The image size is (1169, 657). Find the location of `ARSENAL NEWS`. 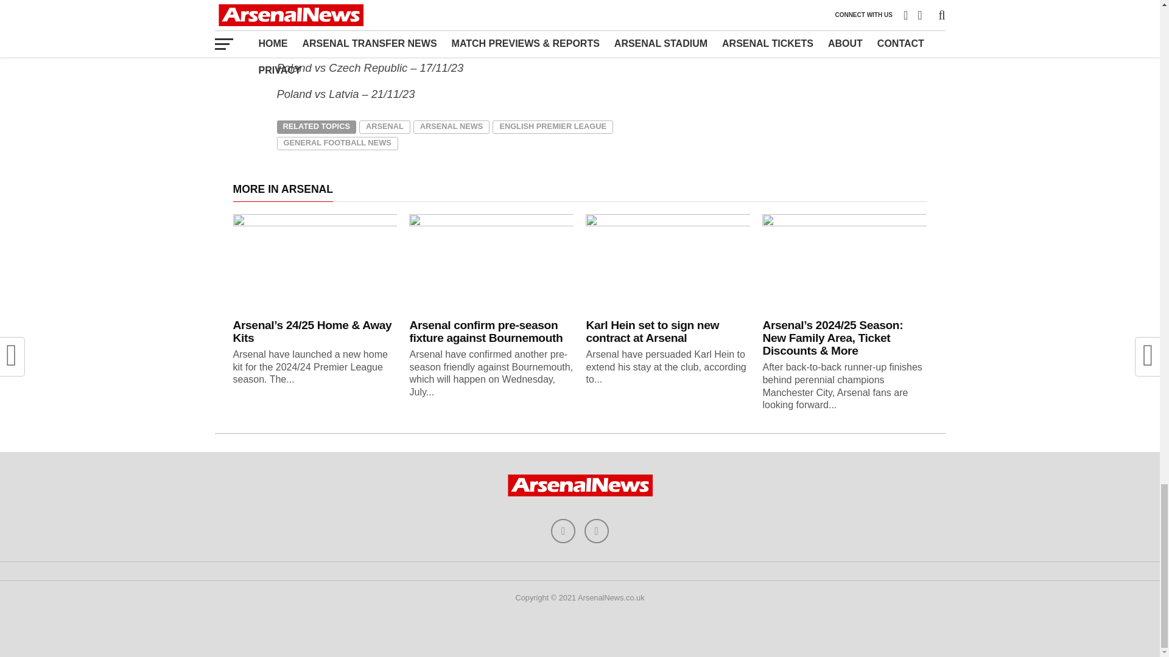

ARSENAL NEWS is located at coordinates (452, 127).